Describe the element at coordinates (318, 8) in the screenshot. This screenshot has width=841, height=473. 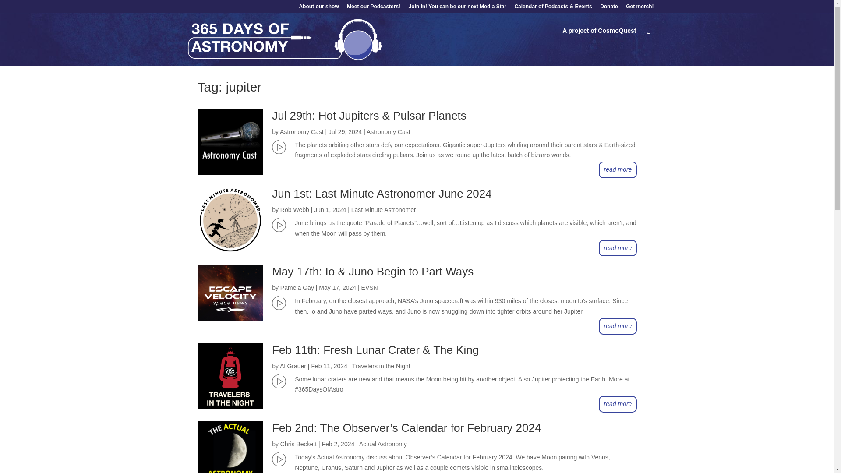
I see `About our show` at that location.